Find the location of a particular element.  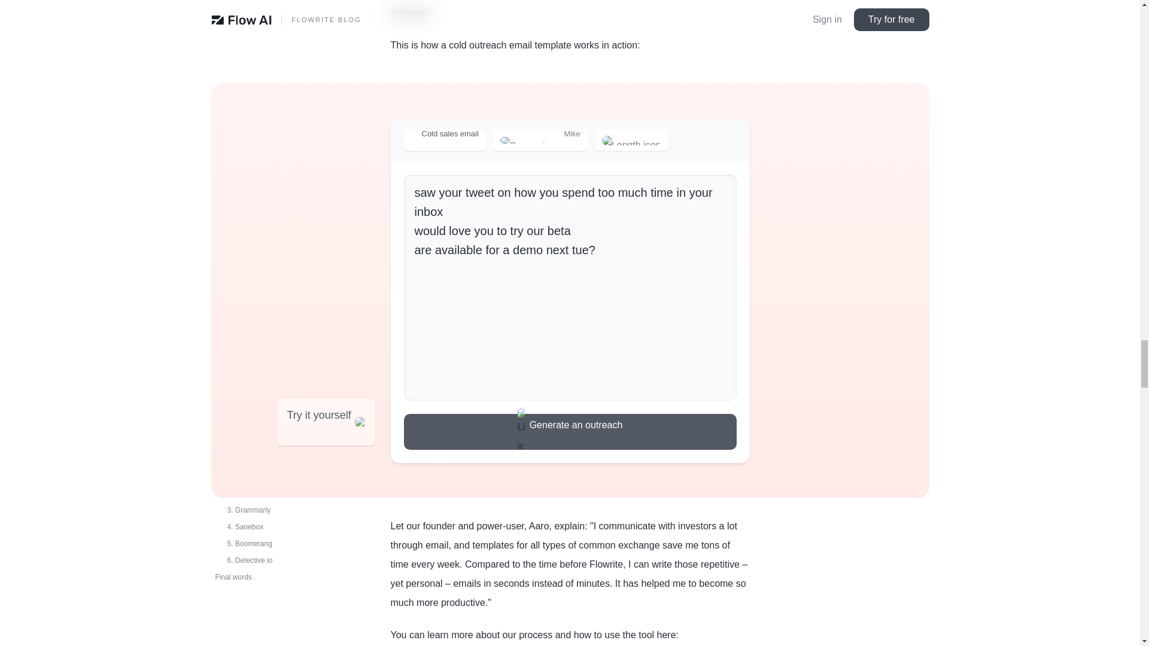

Cold sales email is located at coordinates (444, 140).